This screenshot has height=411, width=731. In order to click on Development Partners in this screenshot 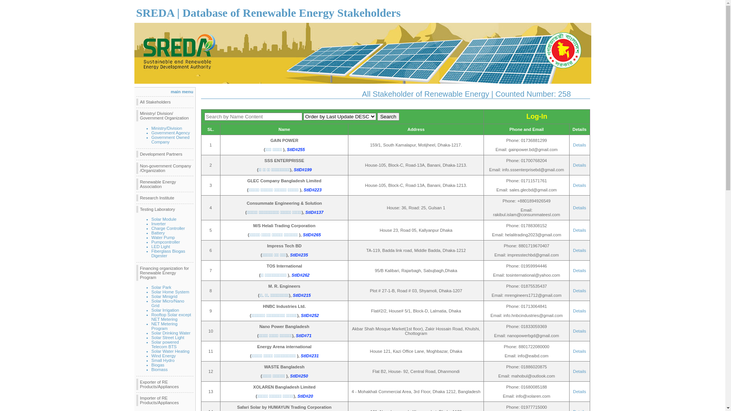, I will do `click(165, 154)`.